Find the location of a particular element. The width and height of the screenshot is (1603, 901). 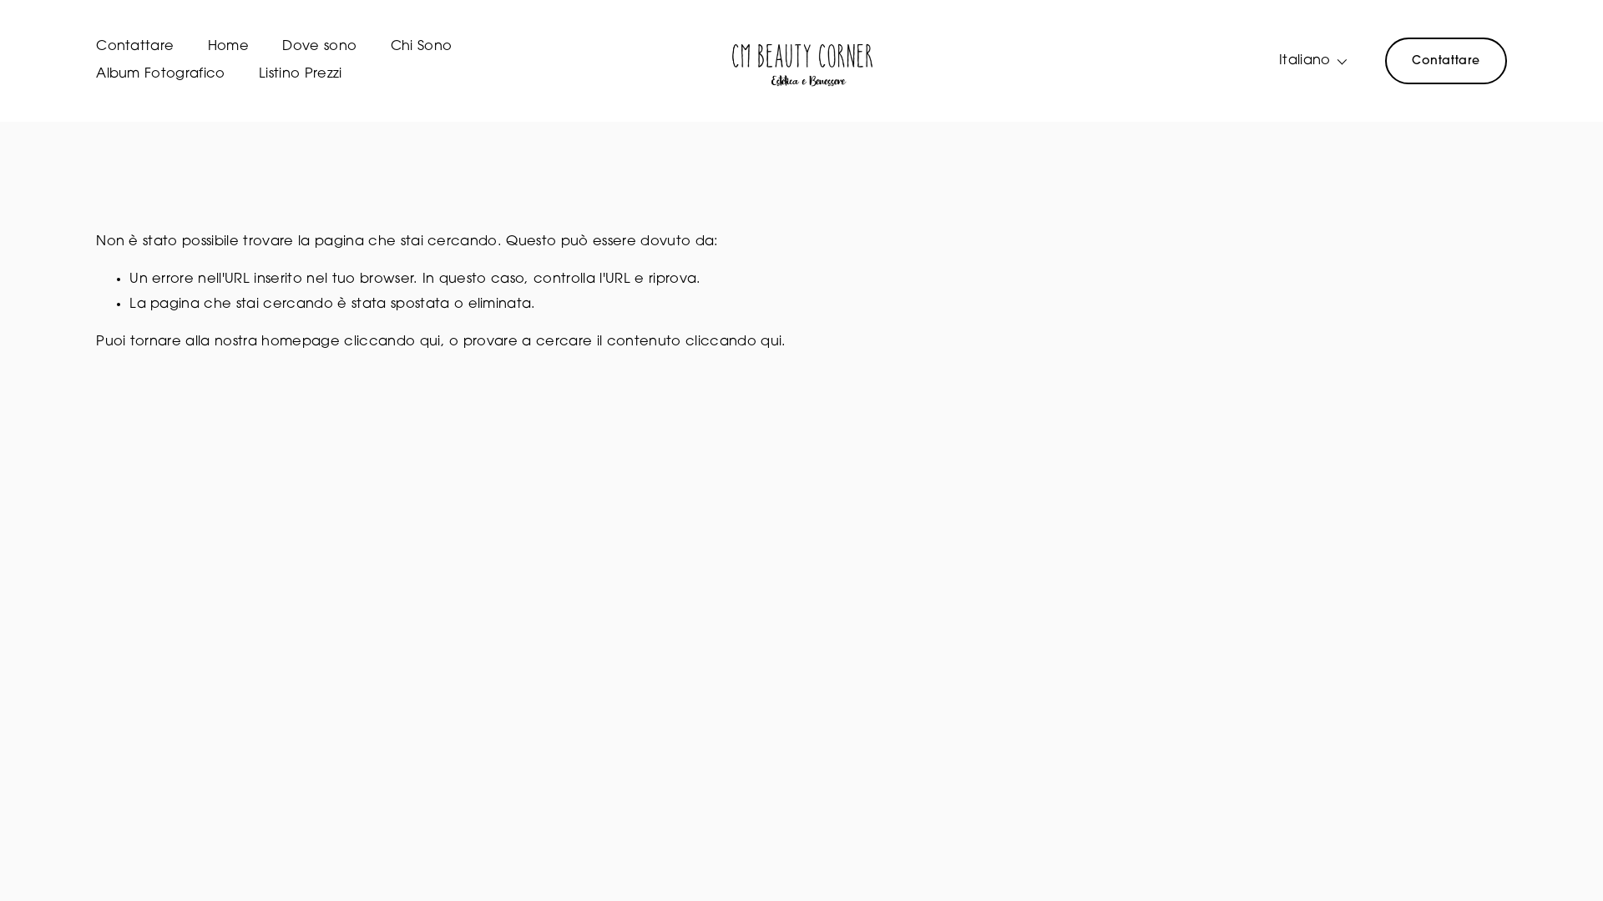

Album Fotografico is located at coordinates (160, 75).